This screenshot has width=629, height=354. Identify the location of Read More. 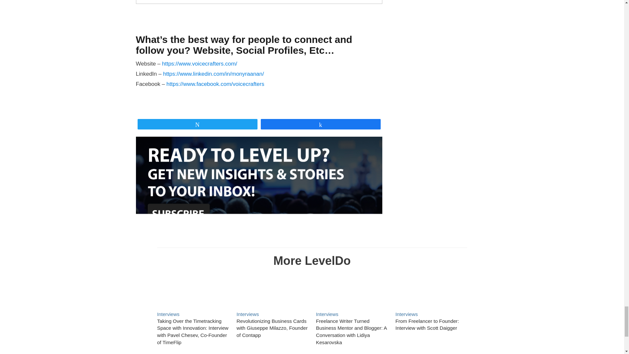
(351, 290).